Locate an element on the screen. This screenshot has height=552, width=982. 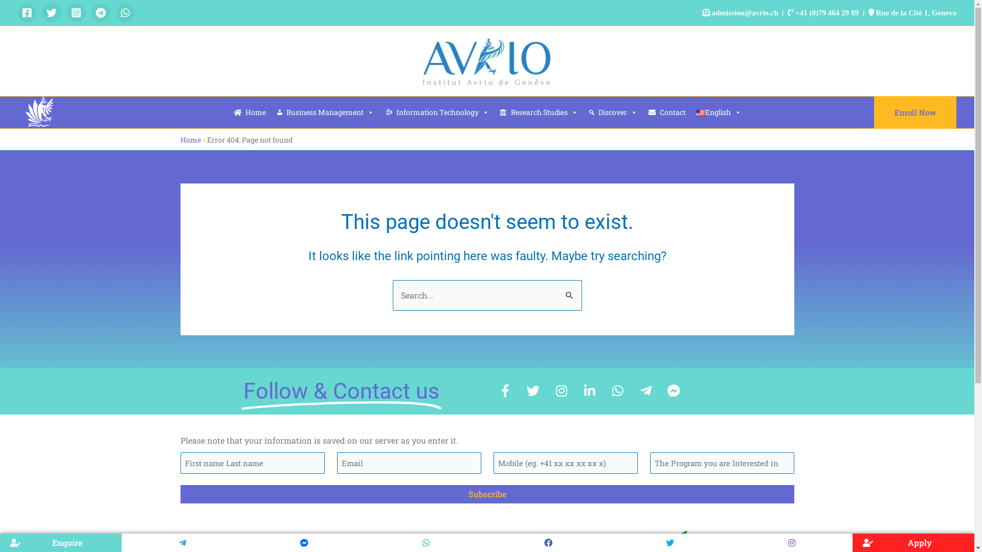
Search is located at coordinates (570, 291).